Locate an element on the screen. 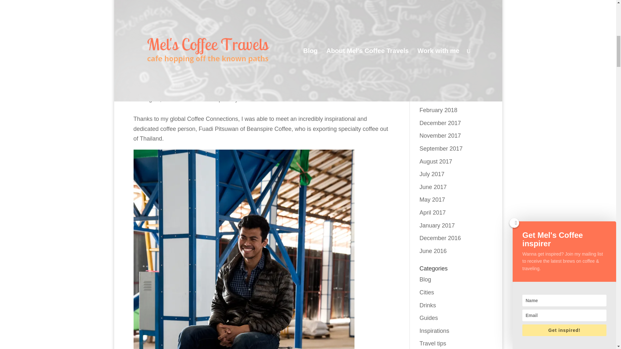 This screenshot has height=349, width=621. September 2017 is located at coordinates (441, 149).